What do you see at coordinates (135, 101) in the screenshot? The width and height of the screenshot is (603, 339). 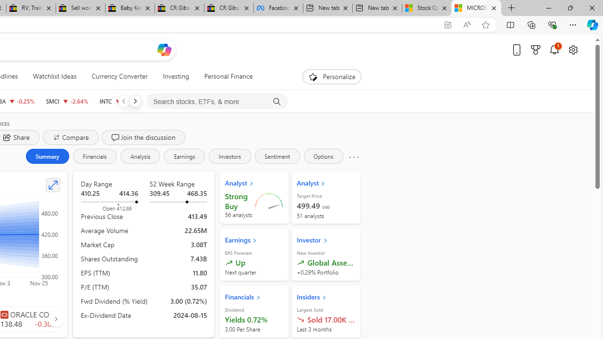 I see `Next` at bounding box center [135, 101].